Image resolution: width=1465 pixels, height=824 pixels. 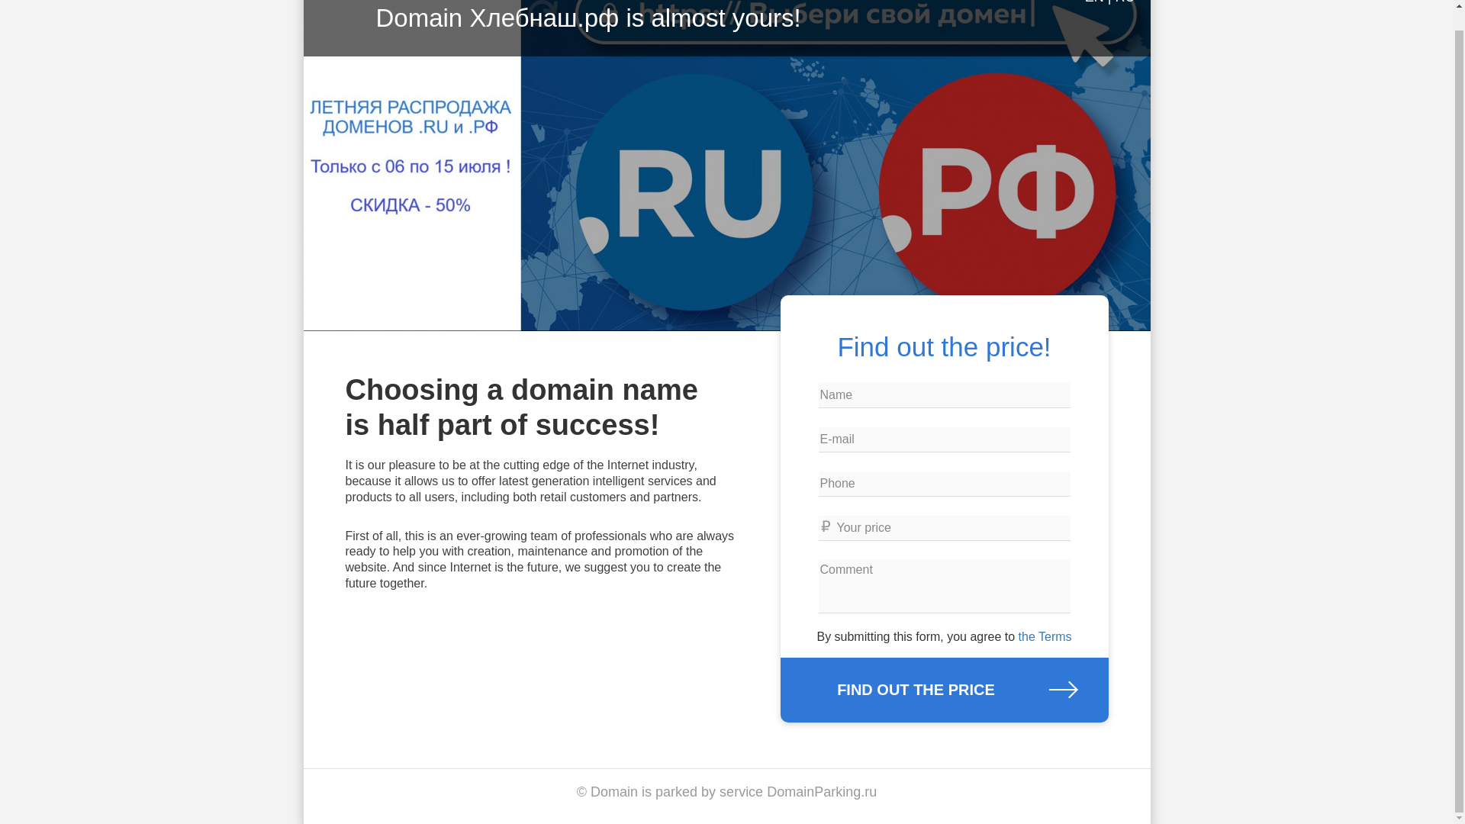 I want to click on FIND OUT THE PRICE, so click(x=943, y=690).